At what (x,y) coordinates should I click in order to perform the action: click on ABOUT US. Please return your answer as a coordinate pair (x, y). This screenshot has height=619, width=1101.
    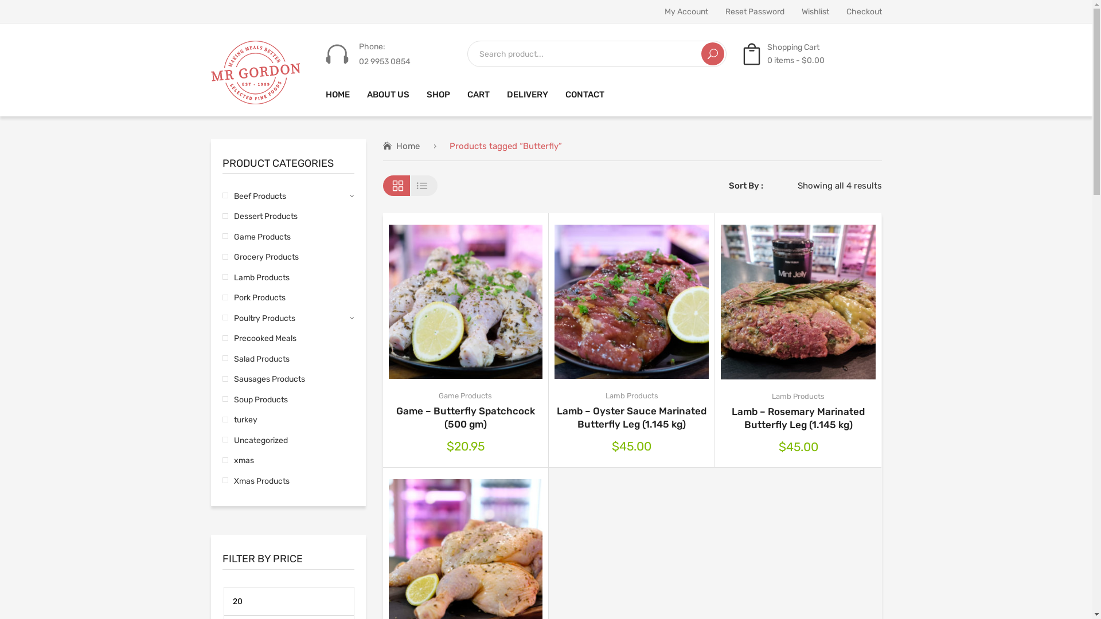
    Looking at the image, I should click on (388, 95).